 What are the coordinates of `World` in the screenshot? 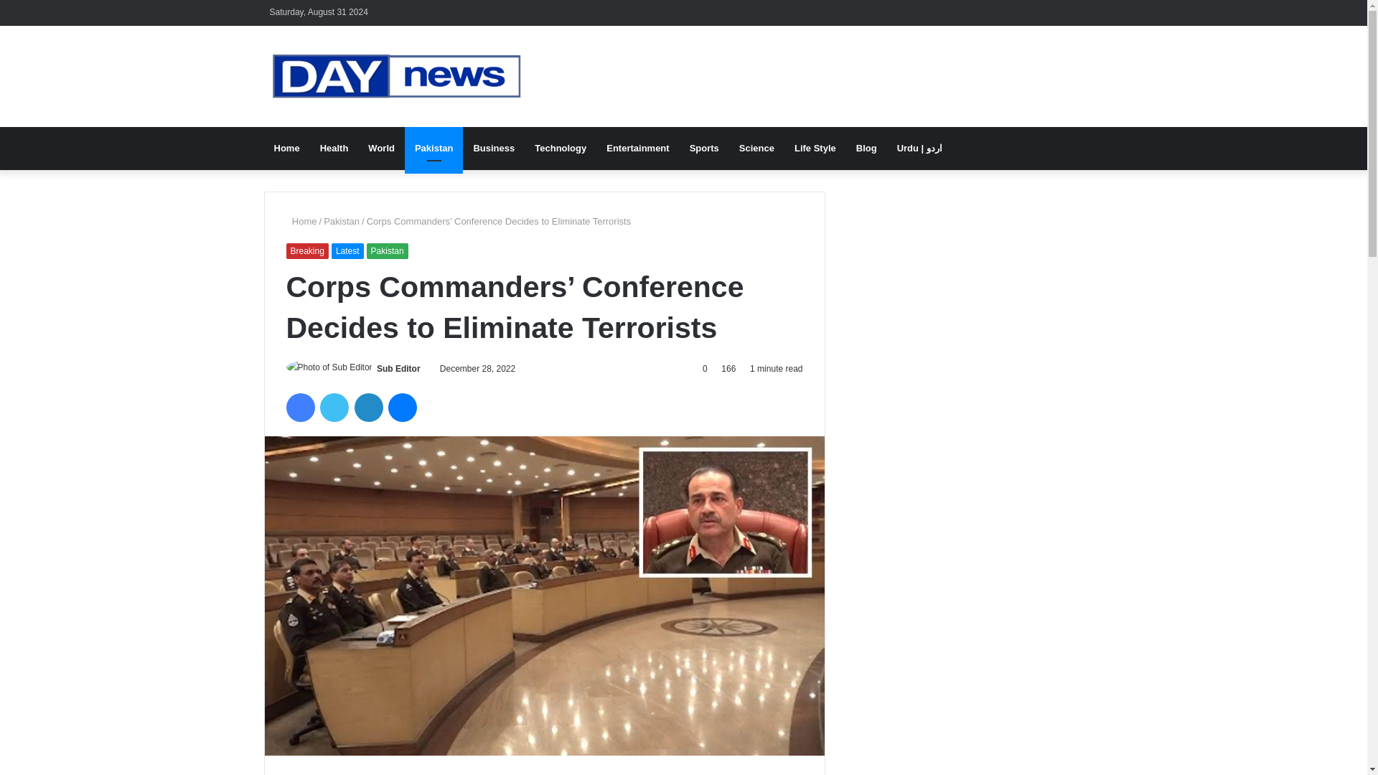 It's located at (382, 148).